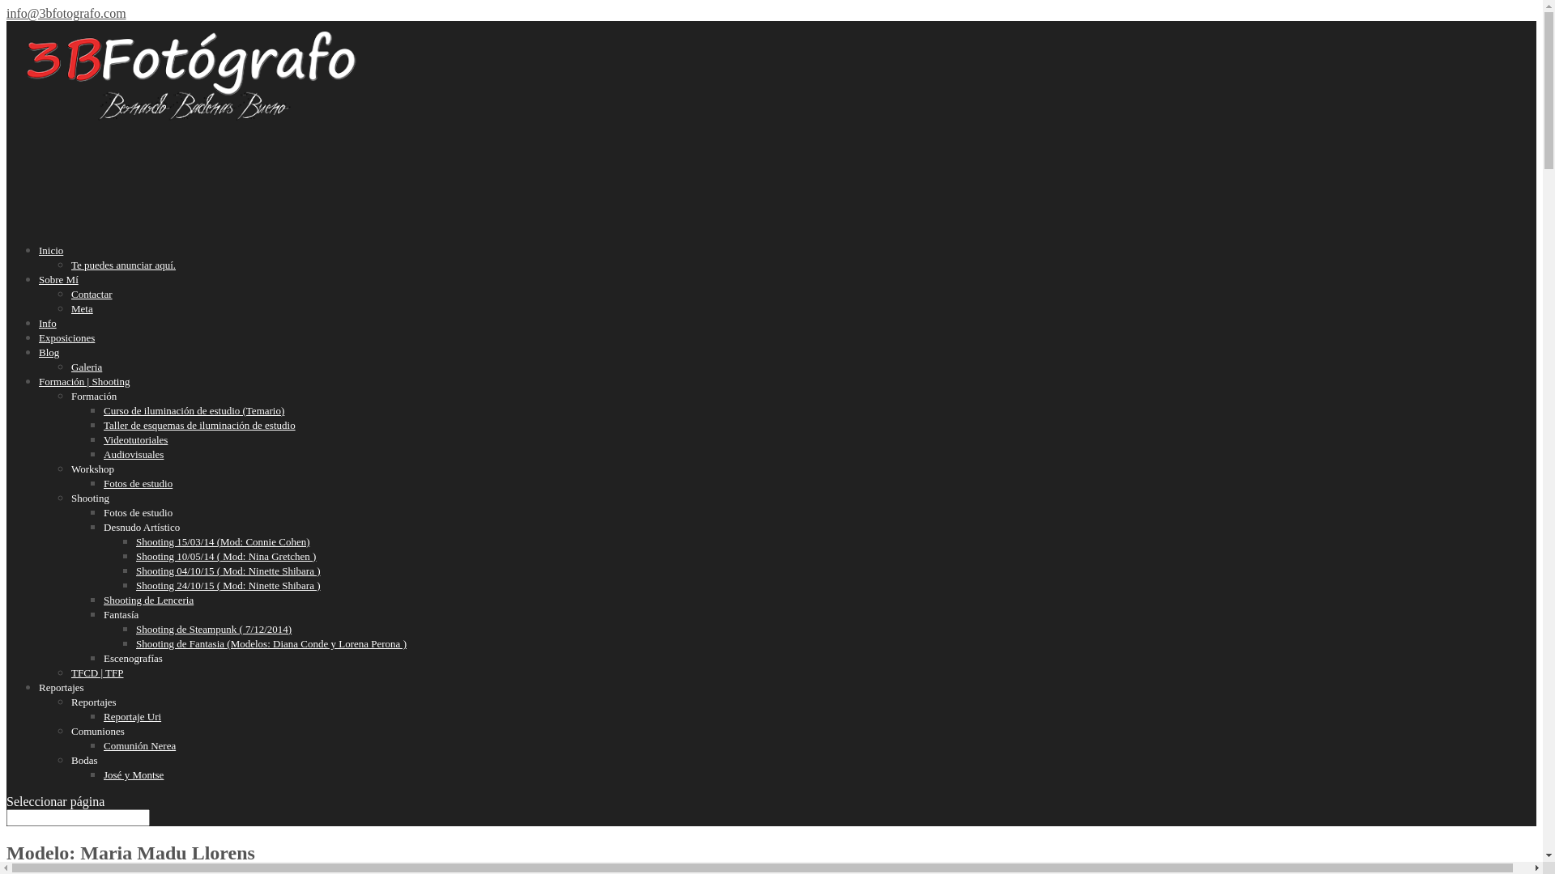 Image resolution: width=1555 pixels, height=874 pixels. I want to click on Reportaje Uri, so click(133, 717).